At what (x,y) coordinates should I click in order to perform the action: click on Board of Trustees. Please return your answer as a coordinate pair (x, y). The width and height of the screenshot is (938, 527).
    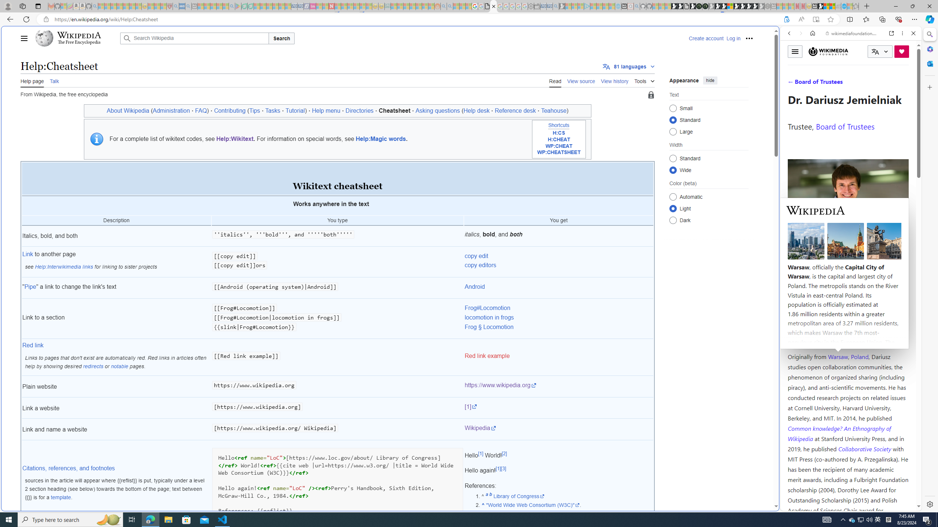
    Looking at the image, I should click on (845, 126).